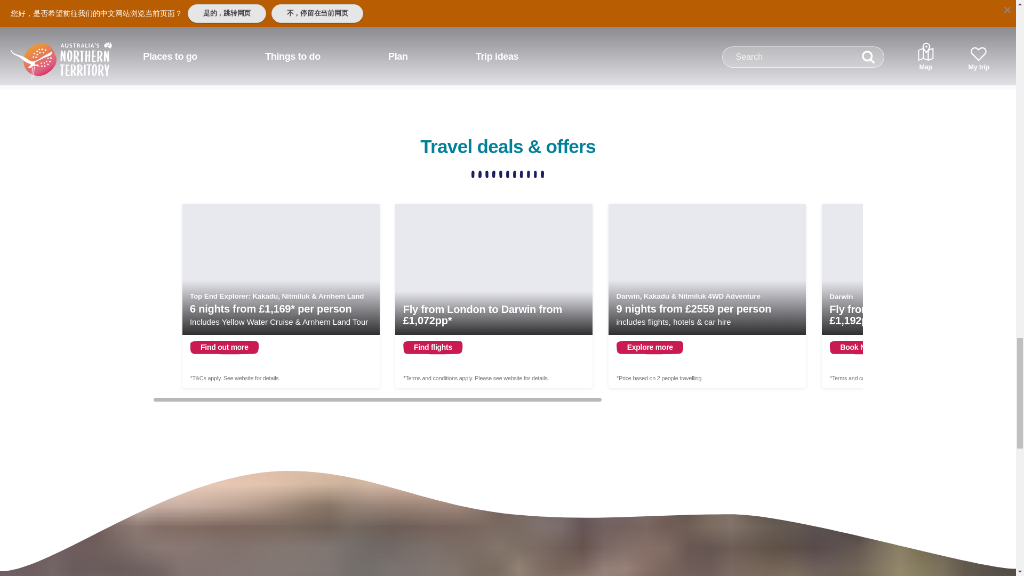 The width and height of the screenshot is (1024, 576). I want to click on Opens in a new window, so click(494, 295).